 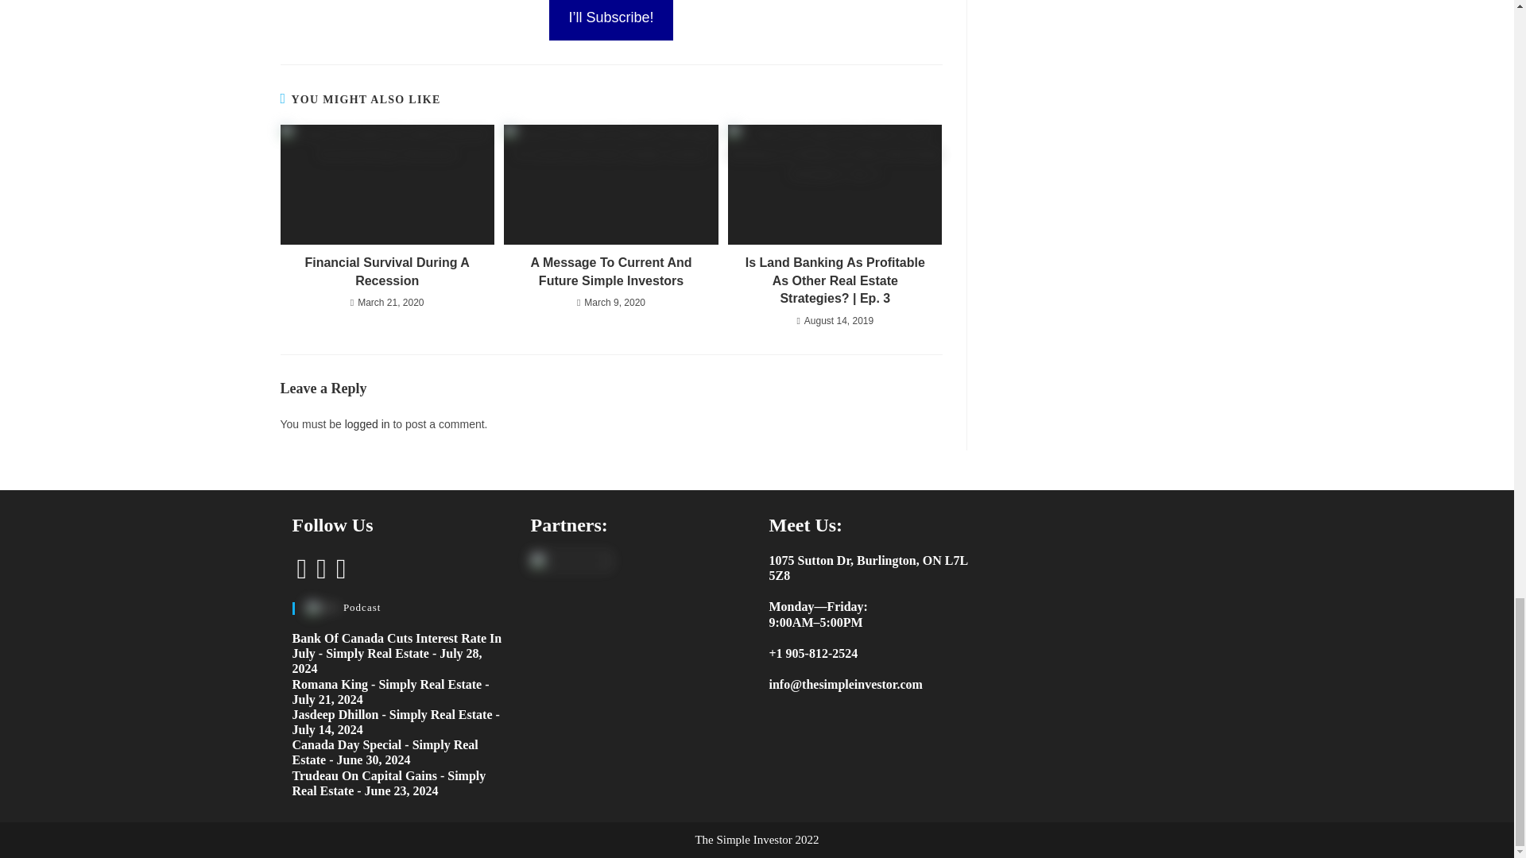 I want to click on Financial Survival During A Recession, so click(x=386, y=272).